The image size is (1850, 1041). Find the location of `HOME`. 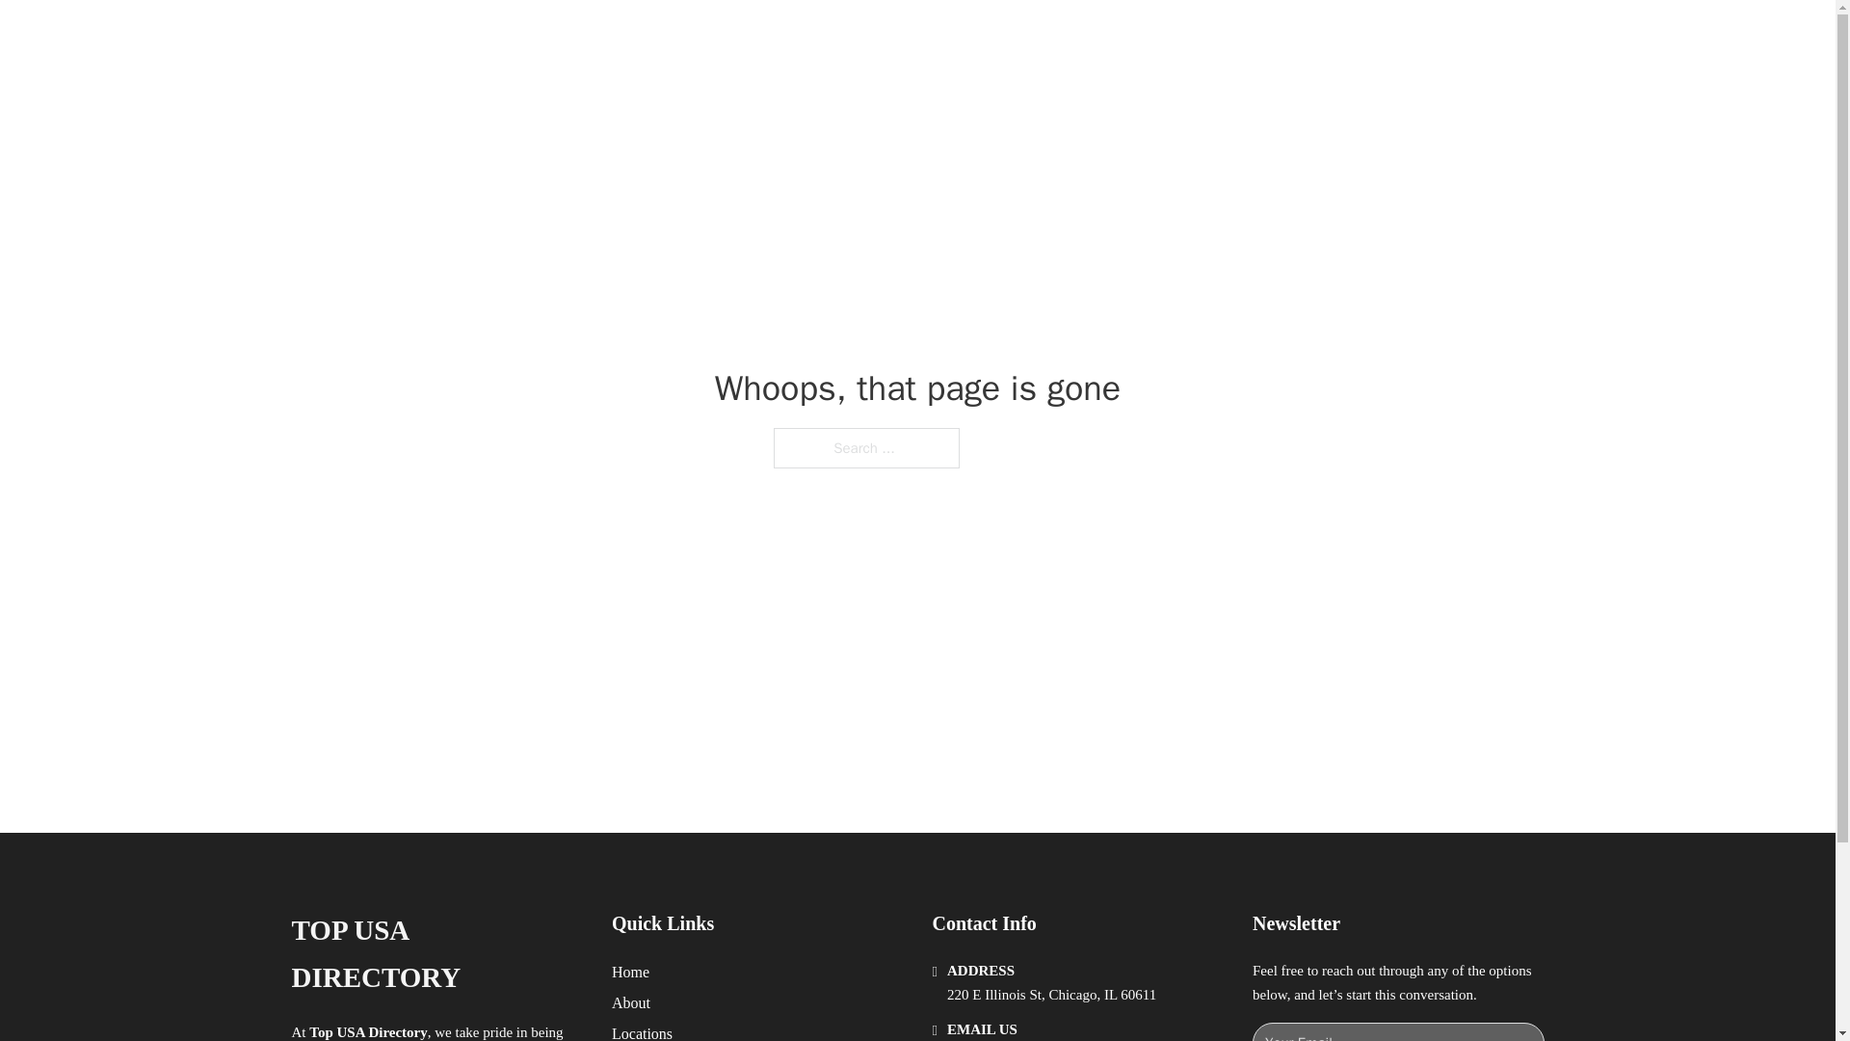

HOME is located at coordinates (1168, 37).